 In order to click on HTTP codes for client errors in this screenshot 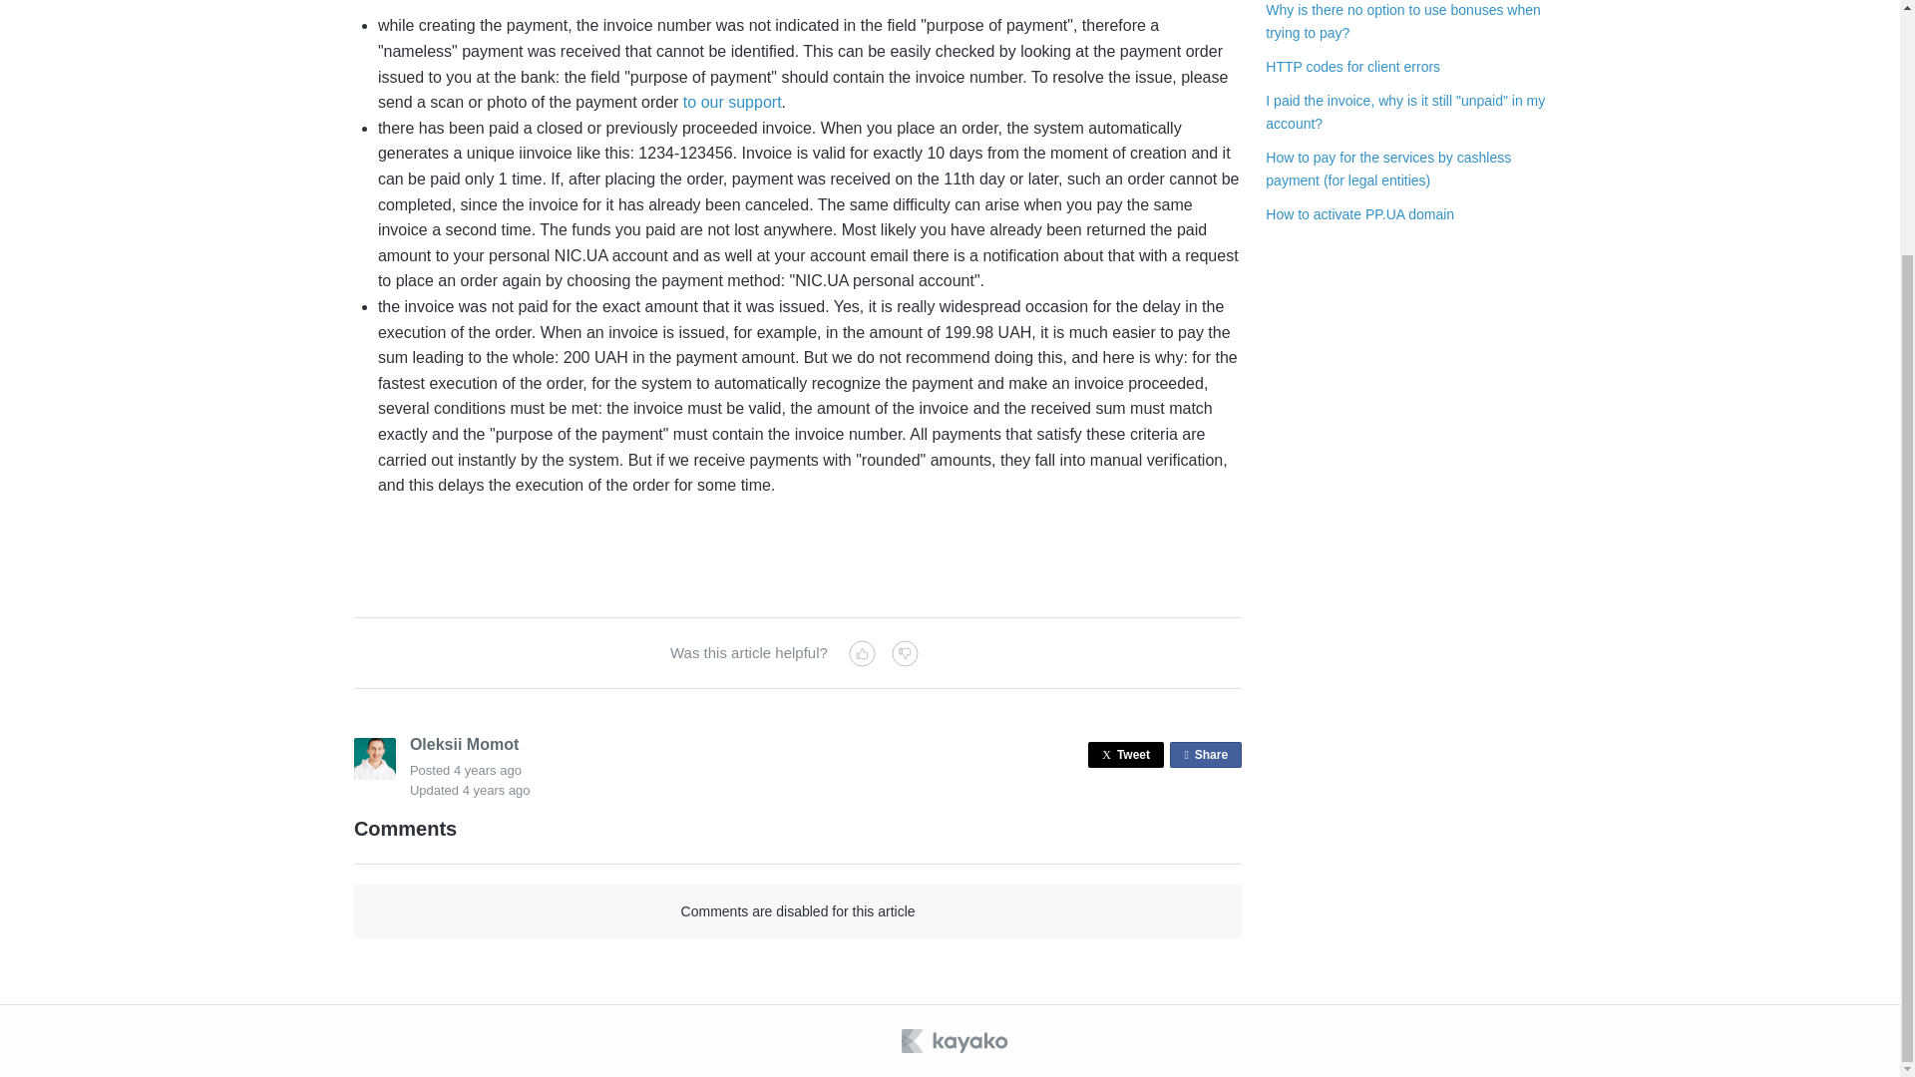, I will do `click(487, 770)`.